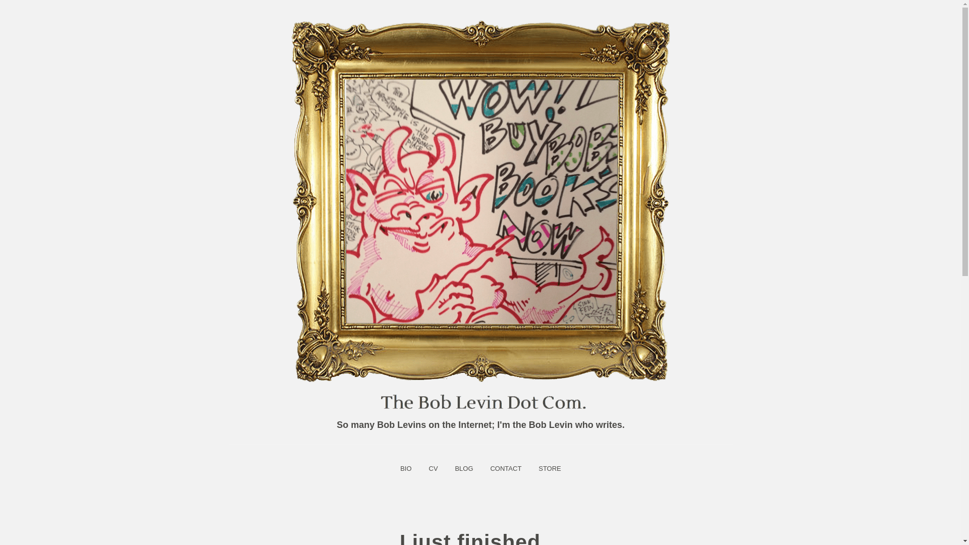 Image resolution: width=969 pixels, height=545 pixels. What do you see at coordinates (550, 468) in the screenshot?
I see `STORE` at bounding box center [550, 468].